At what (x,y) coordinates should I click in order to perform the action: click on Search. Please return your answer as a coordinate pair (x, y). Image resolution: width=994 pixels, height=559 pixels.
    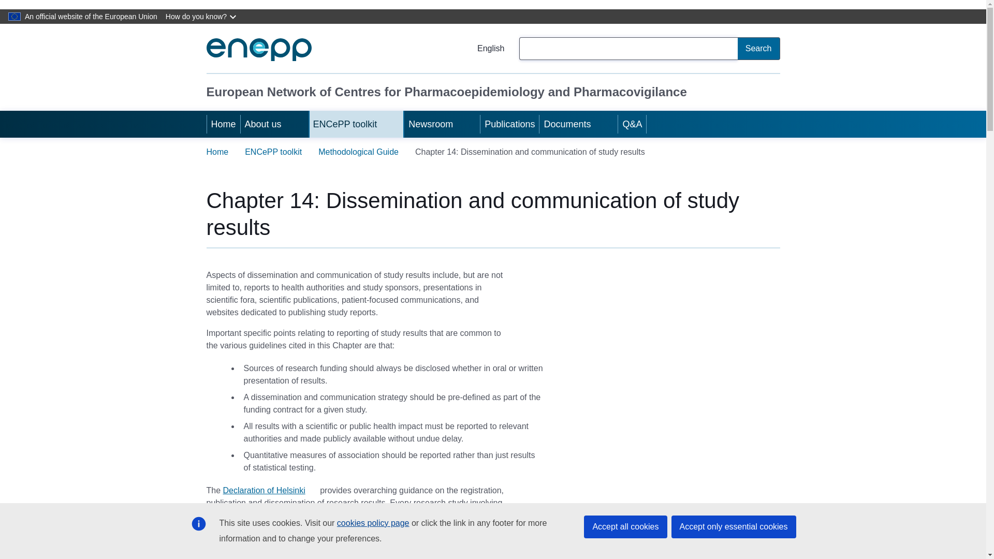
    Looking at the image, I should click on (759, 49).